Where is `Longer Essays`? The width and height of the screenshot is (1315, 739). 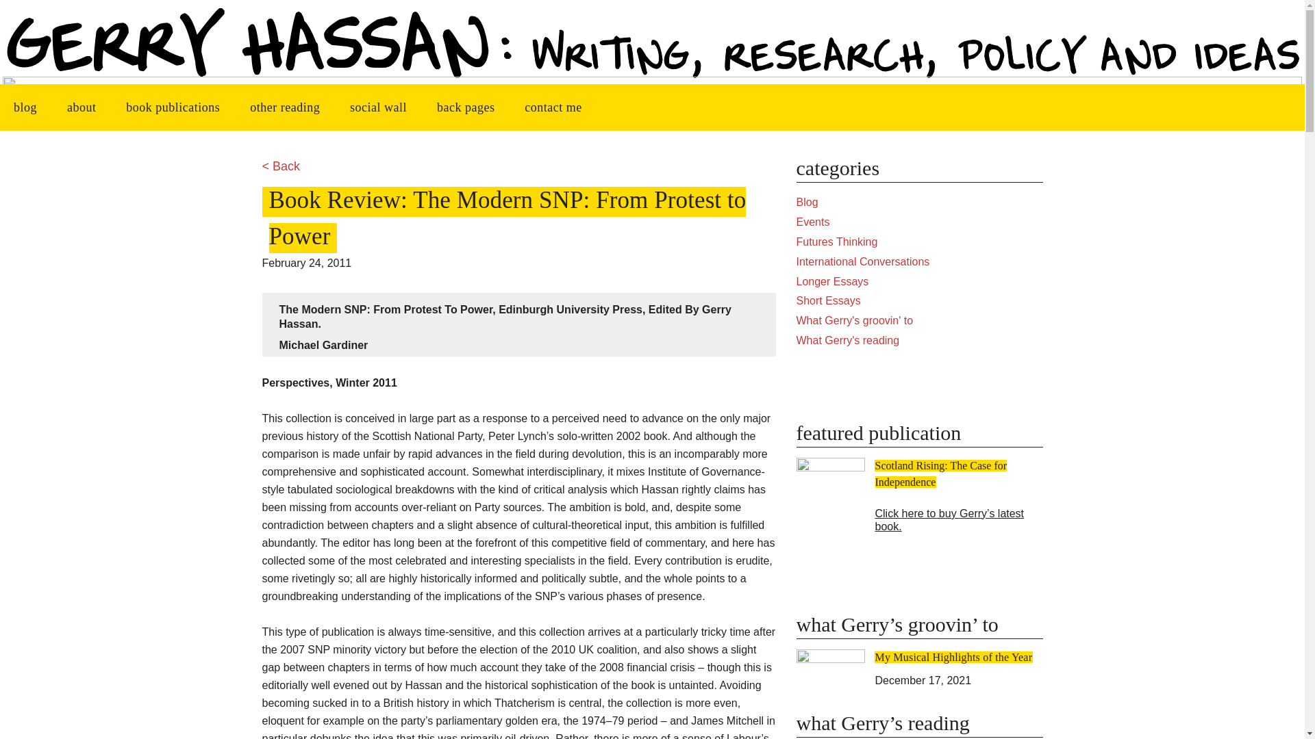 Longer Essays is located at coordinates (831, 281).